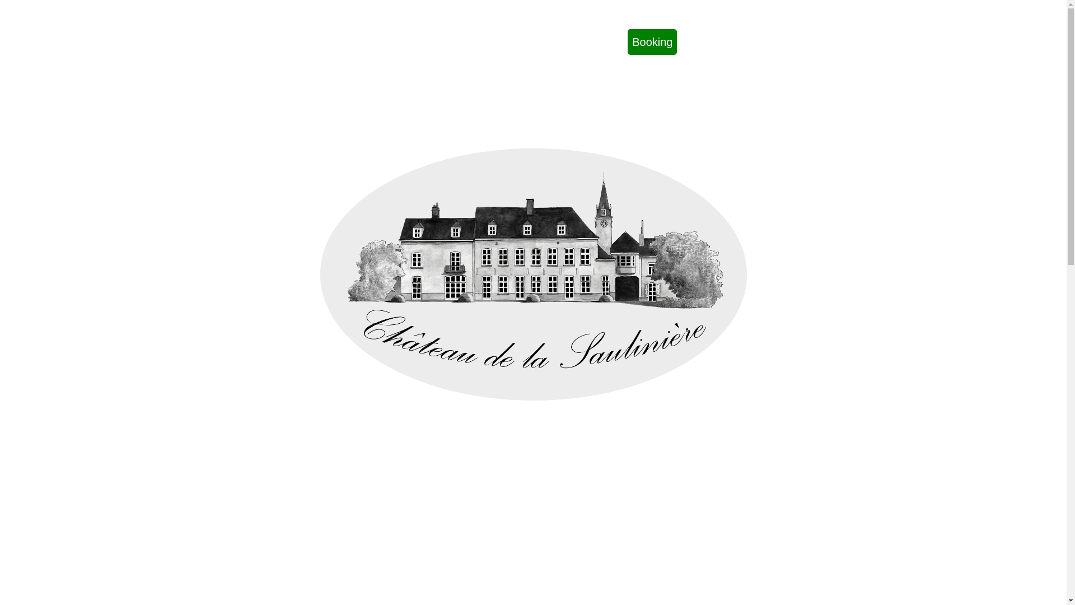 The width and height of the screenshot is (1075, 605). What do you see at coordinates (652, 42) in the screenshot?
I see `Booking` at bounding box center [652, 42].